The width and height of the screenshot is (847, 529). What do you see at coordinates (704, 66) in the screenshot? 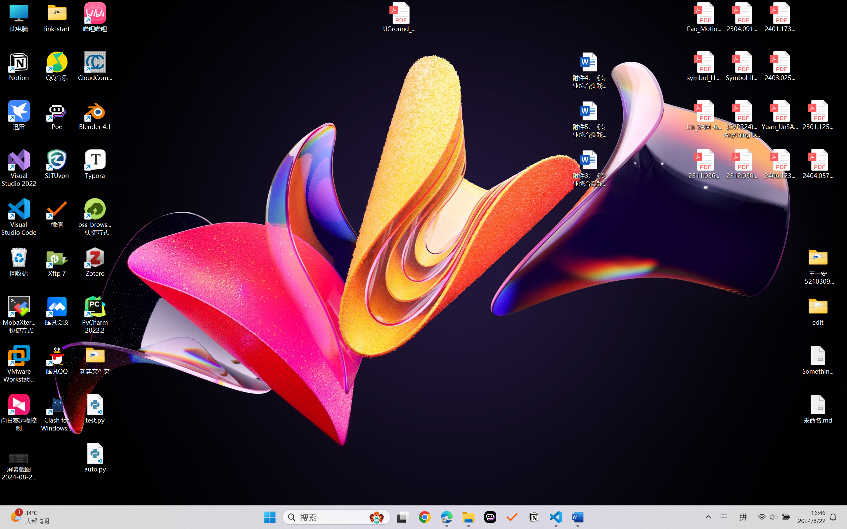
I see `symbol_LLM.pdf` at bounding box center [704, 66].